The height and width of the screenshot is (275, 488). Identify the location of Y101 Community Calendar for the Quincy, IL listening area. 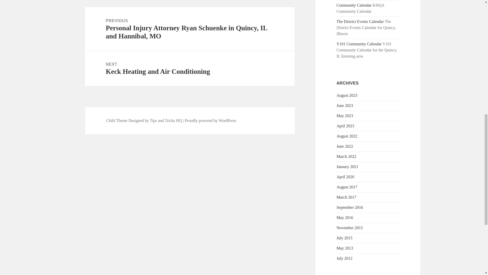
(359, 44).